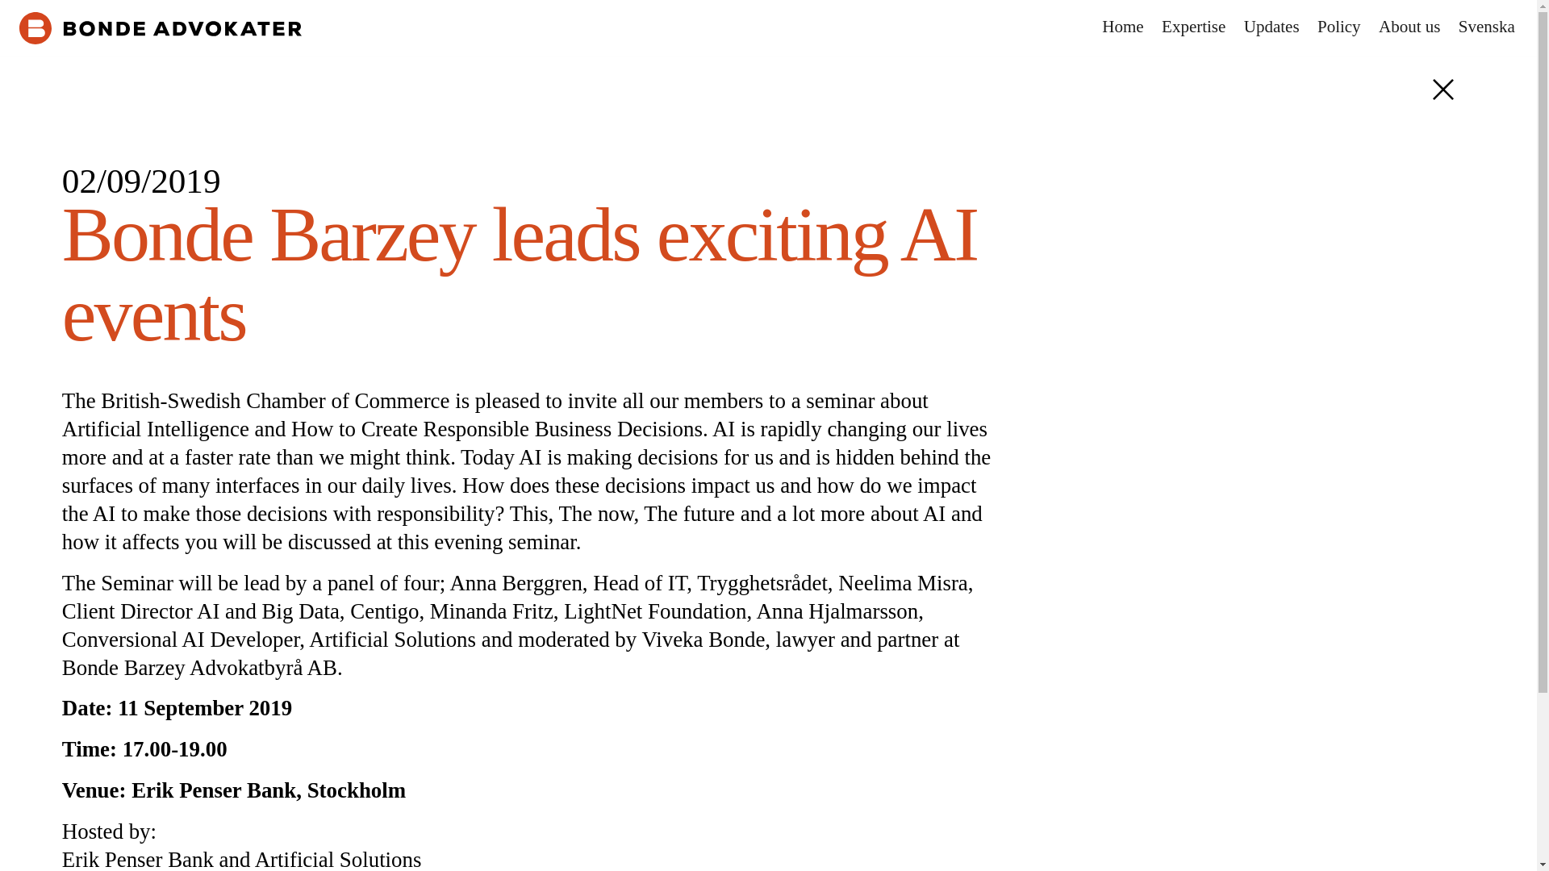 The image size is (1549, 871). Describe the element at coordinates (1338, 27) in the screenshot. I see `Policy` at that location.